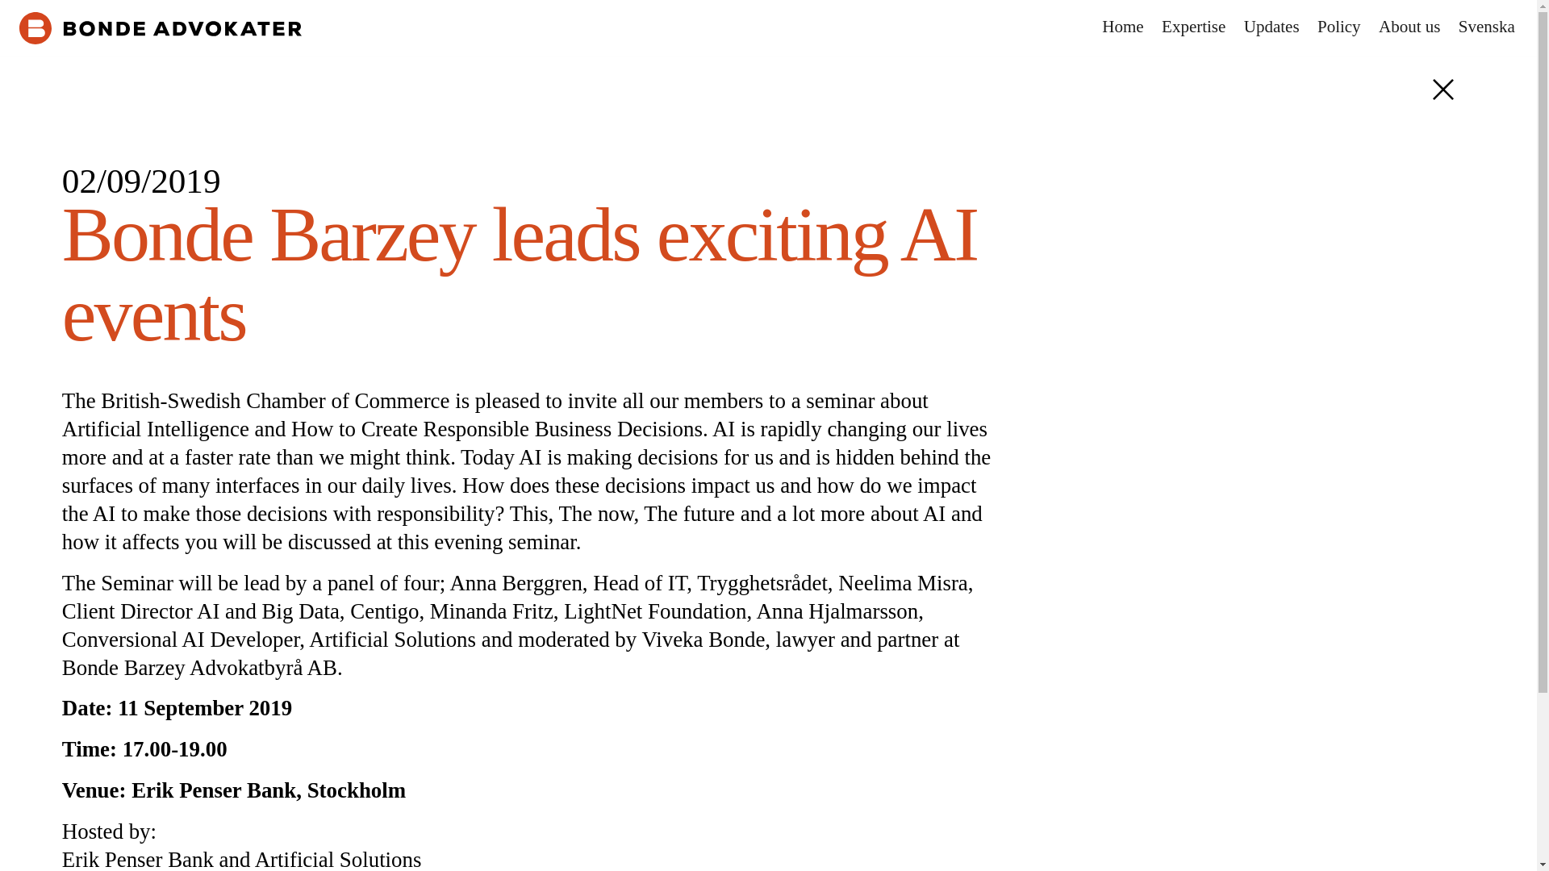 The image size is (1549, 871). Describe the element at coordinates (1338, 27) in the screenshot. I see `Policy` at that location.